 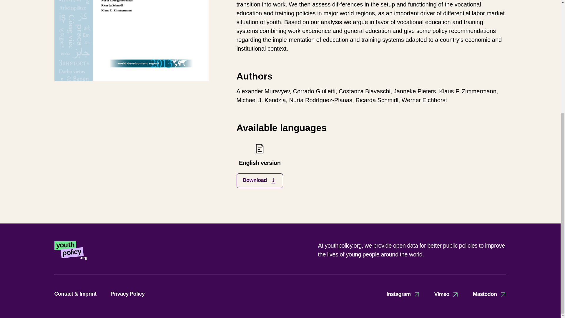 What do you see at coordinates (490, 294) in the screenshot?
I see `Mastodon` at bounding box center [490, 294].